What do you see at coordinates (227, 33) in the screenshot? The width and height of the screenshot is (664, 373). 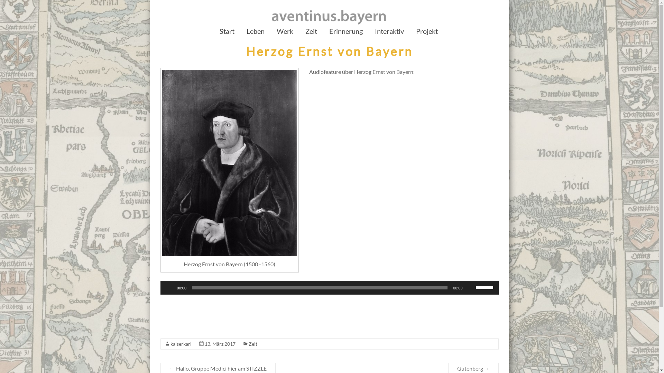 I see `Start` at bounding box center [227, 33].